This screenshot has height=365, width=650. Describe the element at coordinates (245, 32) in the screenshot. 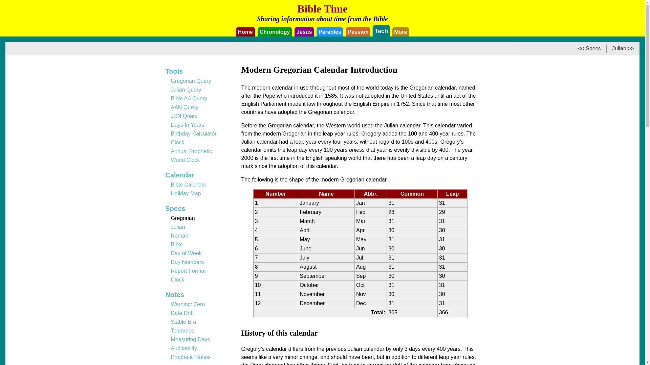

I see `Home` at that location.